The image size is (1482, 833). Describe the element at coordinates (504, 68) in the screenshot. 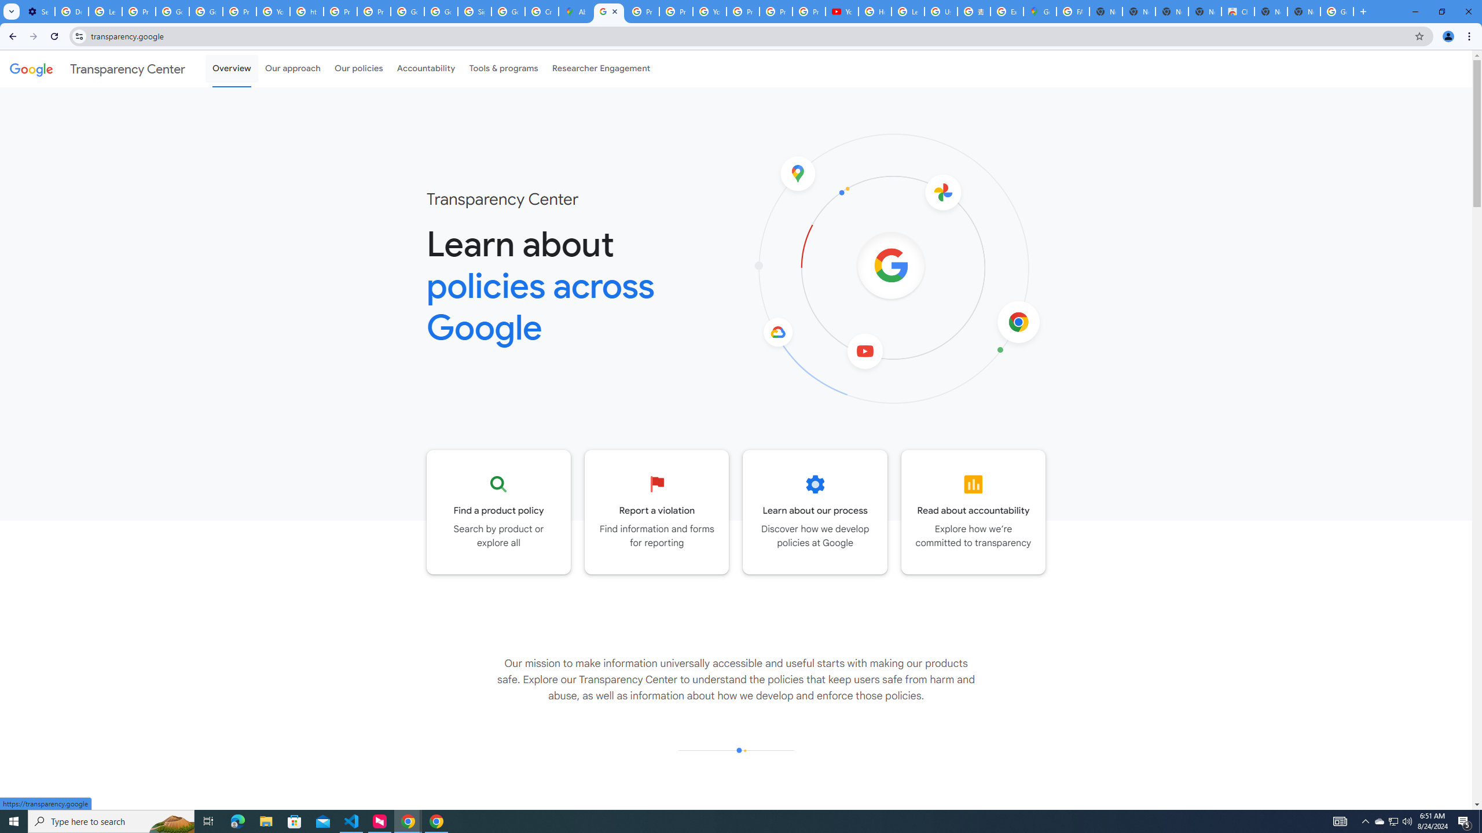

I see `Tools & programs` at that location.